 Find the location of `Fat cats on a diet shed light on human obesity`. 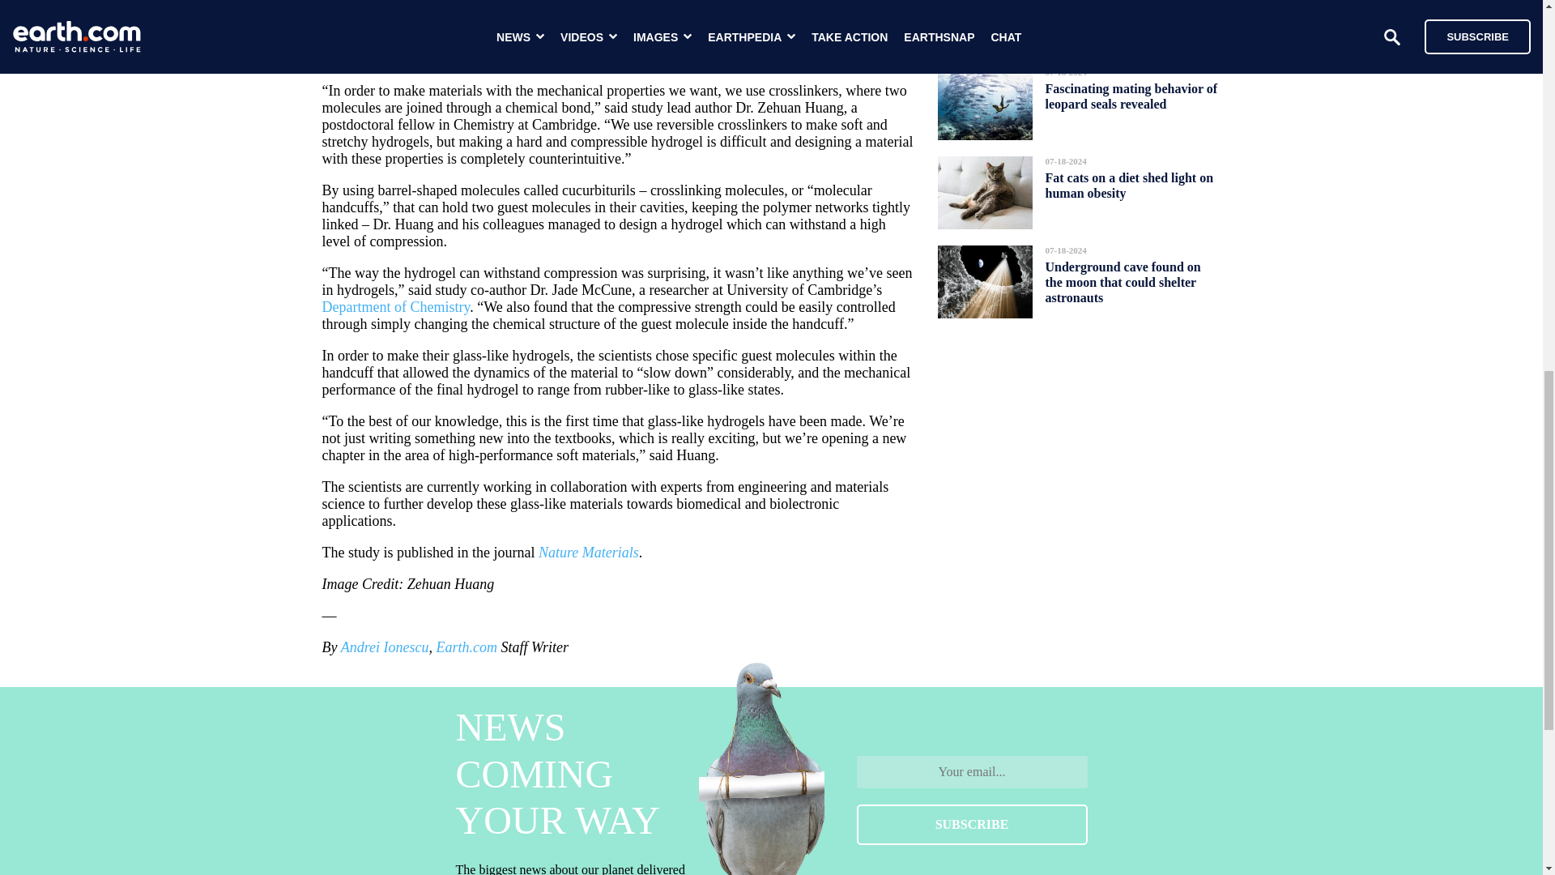

Fat cats on a diet shed light on human obesity is located at coordinates (1129, 185).